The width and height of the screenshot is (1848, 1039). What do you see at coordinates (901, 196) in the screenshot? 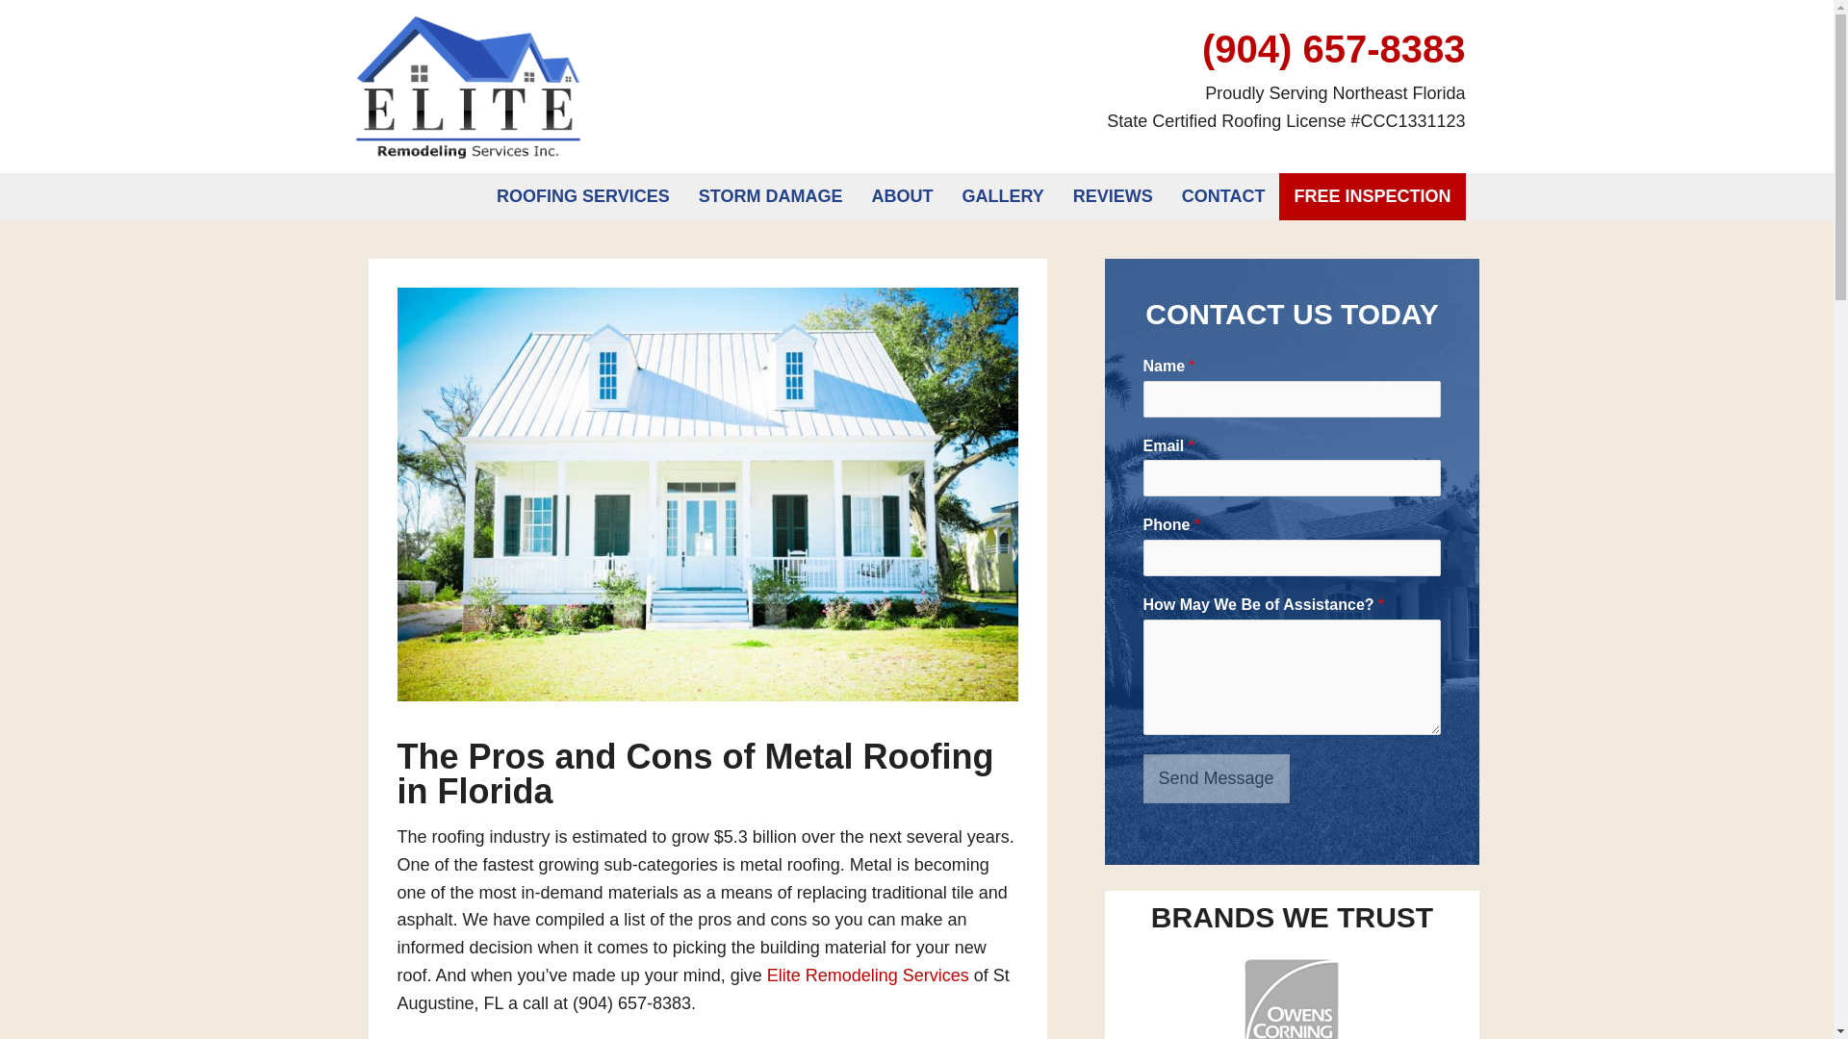
I see `ABOUT` at bounding box center [901, 196].